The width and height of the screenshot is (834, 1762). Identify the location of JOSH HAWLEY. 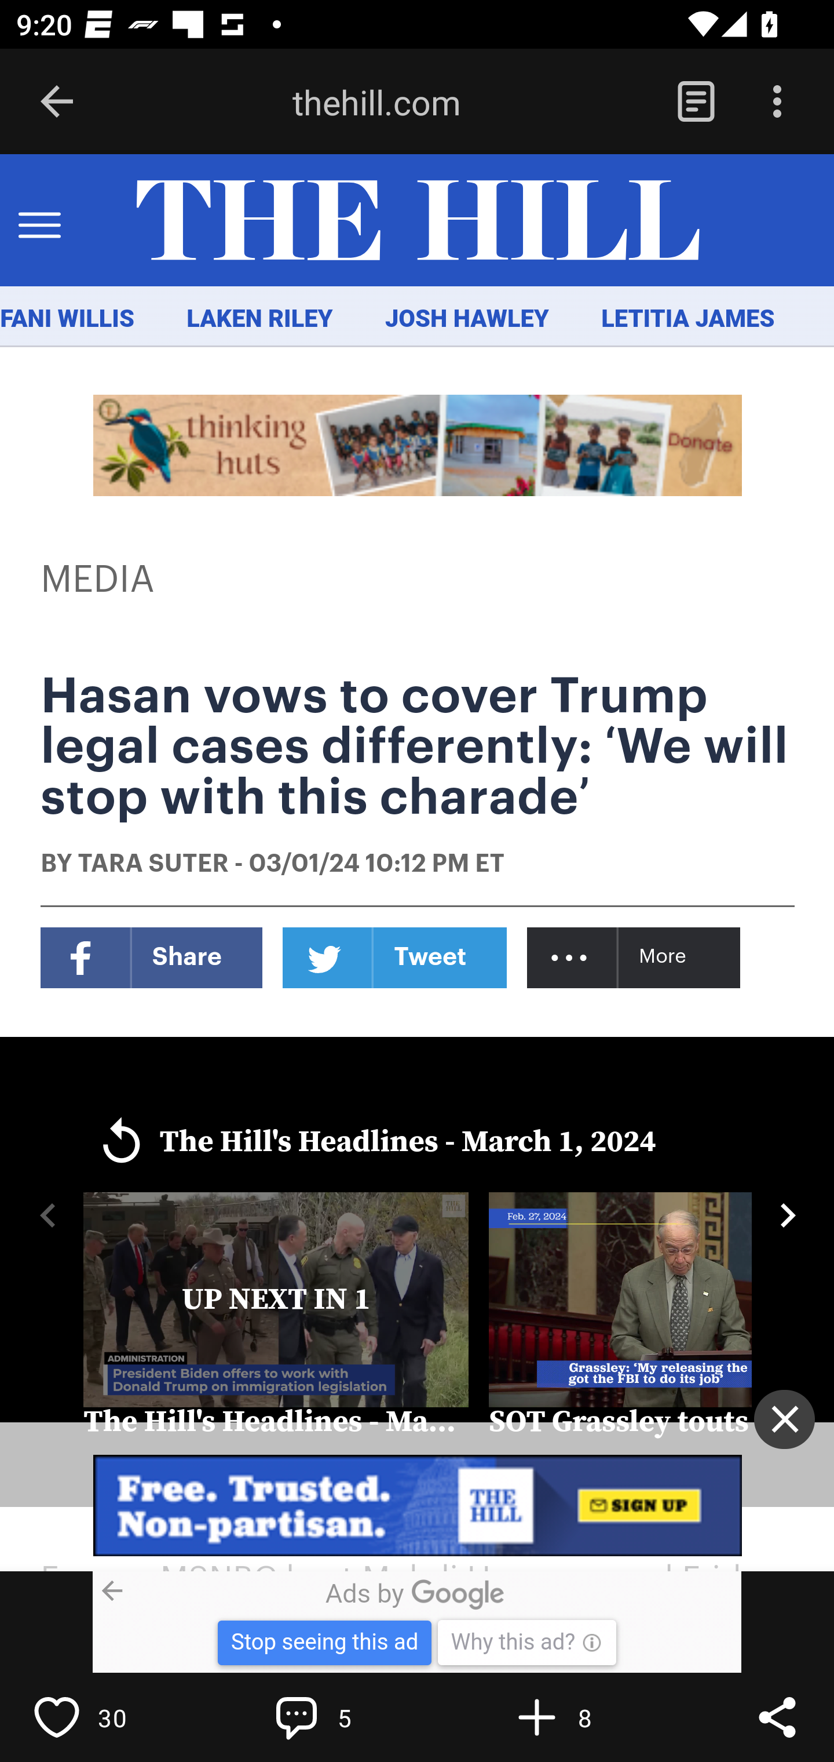
(466, 319).